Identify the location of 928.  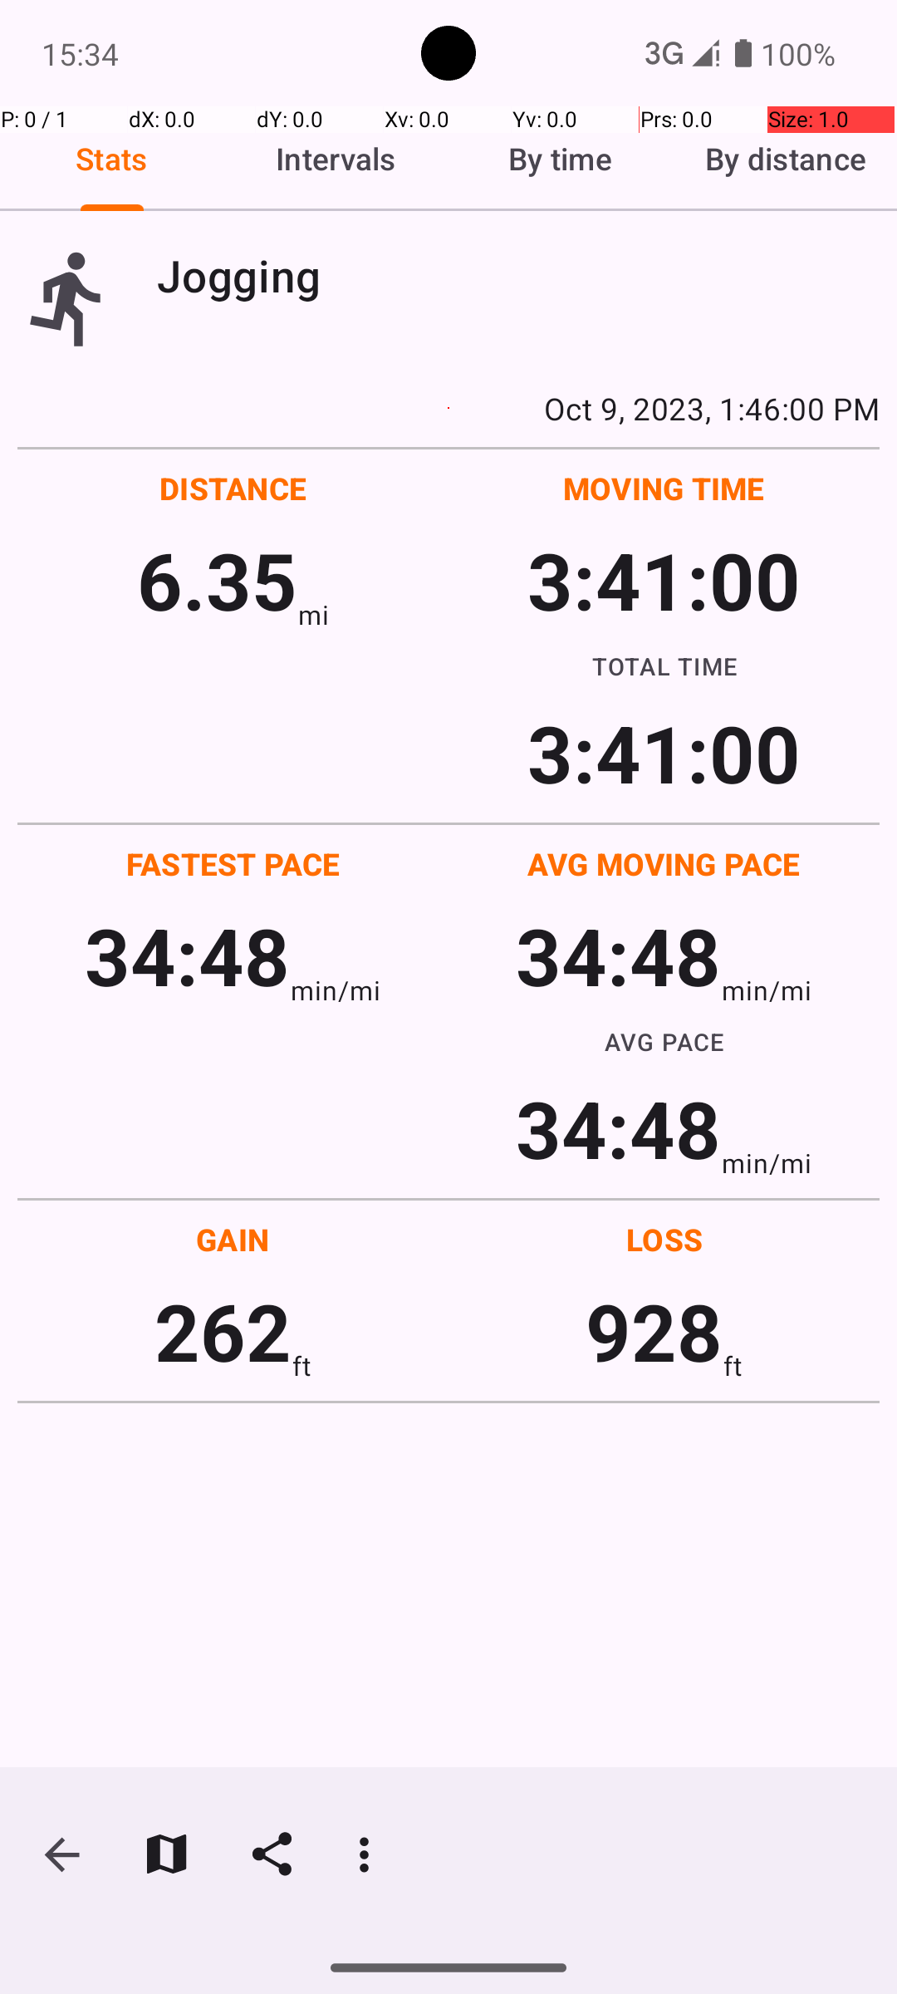
(654, 1331).